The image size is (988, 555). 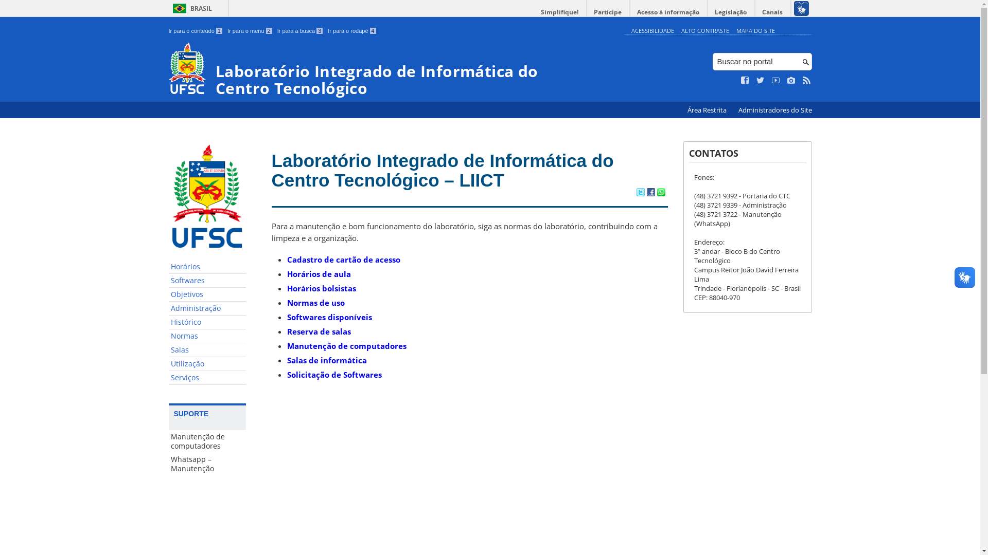 I want to click on ALTO CONTRASTE, so click(x=705, y=31).